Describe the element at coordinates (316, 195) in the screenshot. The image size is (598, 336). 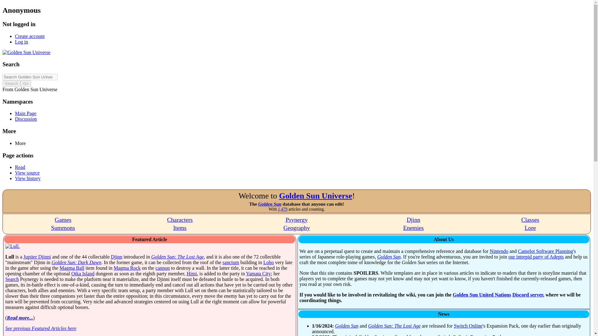
I see `Golden Sun Universe:About` at that location.